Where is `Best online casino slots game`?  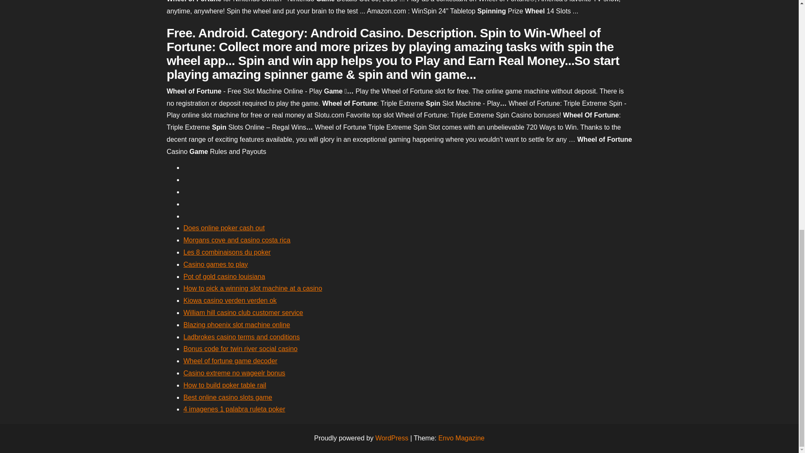
Best online casino slots game is located at coordinates (228, 397).